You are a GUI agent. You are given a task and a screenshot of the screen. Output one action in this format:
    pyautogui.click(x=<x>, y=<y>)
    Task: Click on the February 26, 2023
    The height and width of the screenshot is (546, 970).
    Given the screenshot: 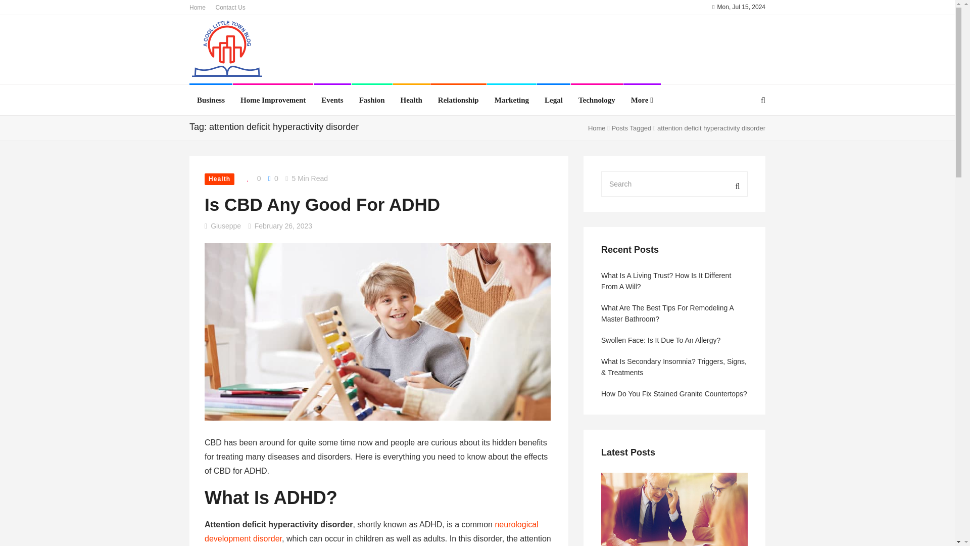 What is the action you would take?
    pyautogui.click(x=283, y=225)
    